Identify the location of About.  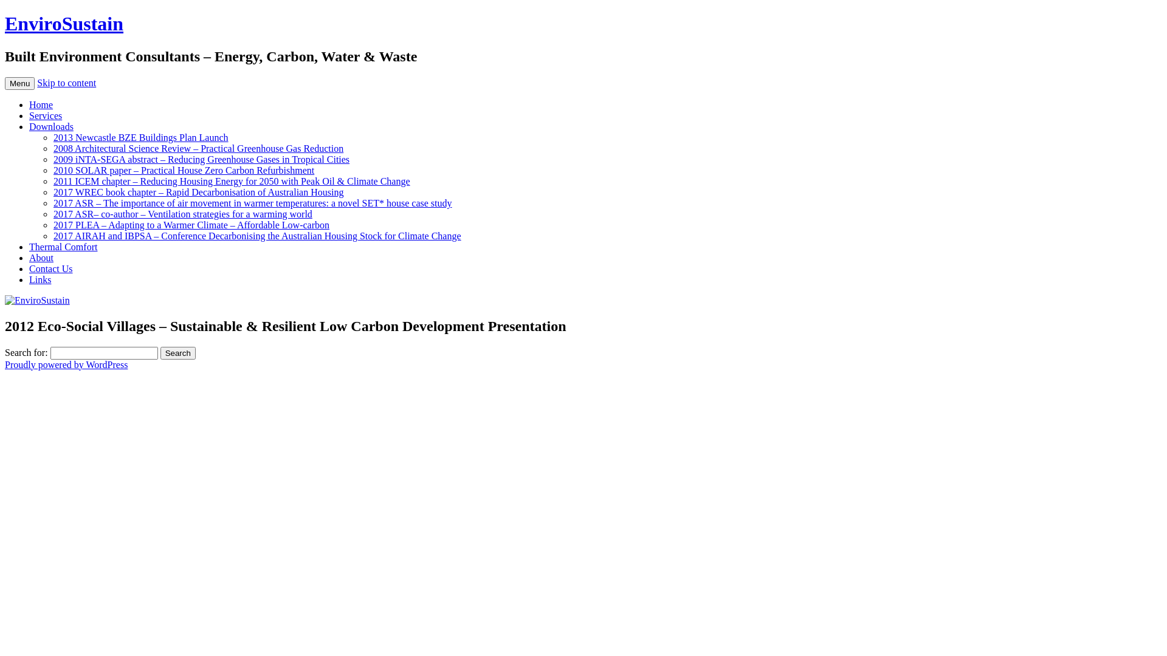
(41, 258).